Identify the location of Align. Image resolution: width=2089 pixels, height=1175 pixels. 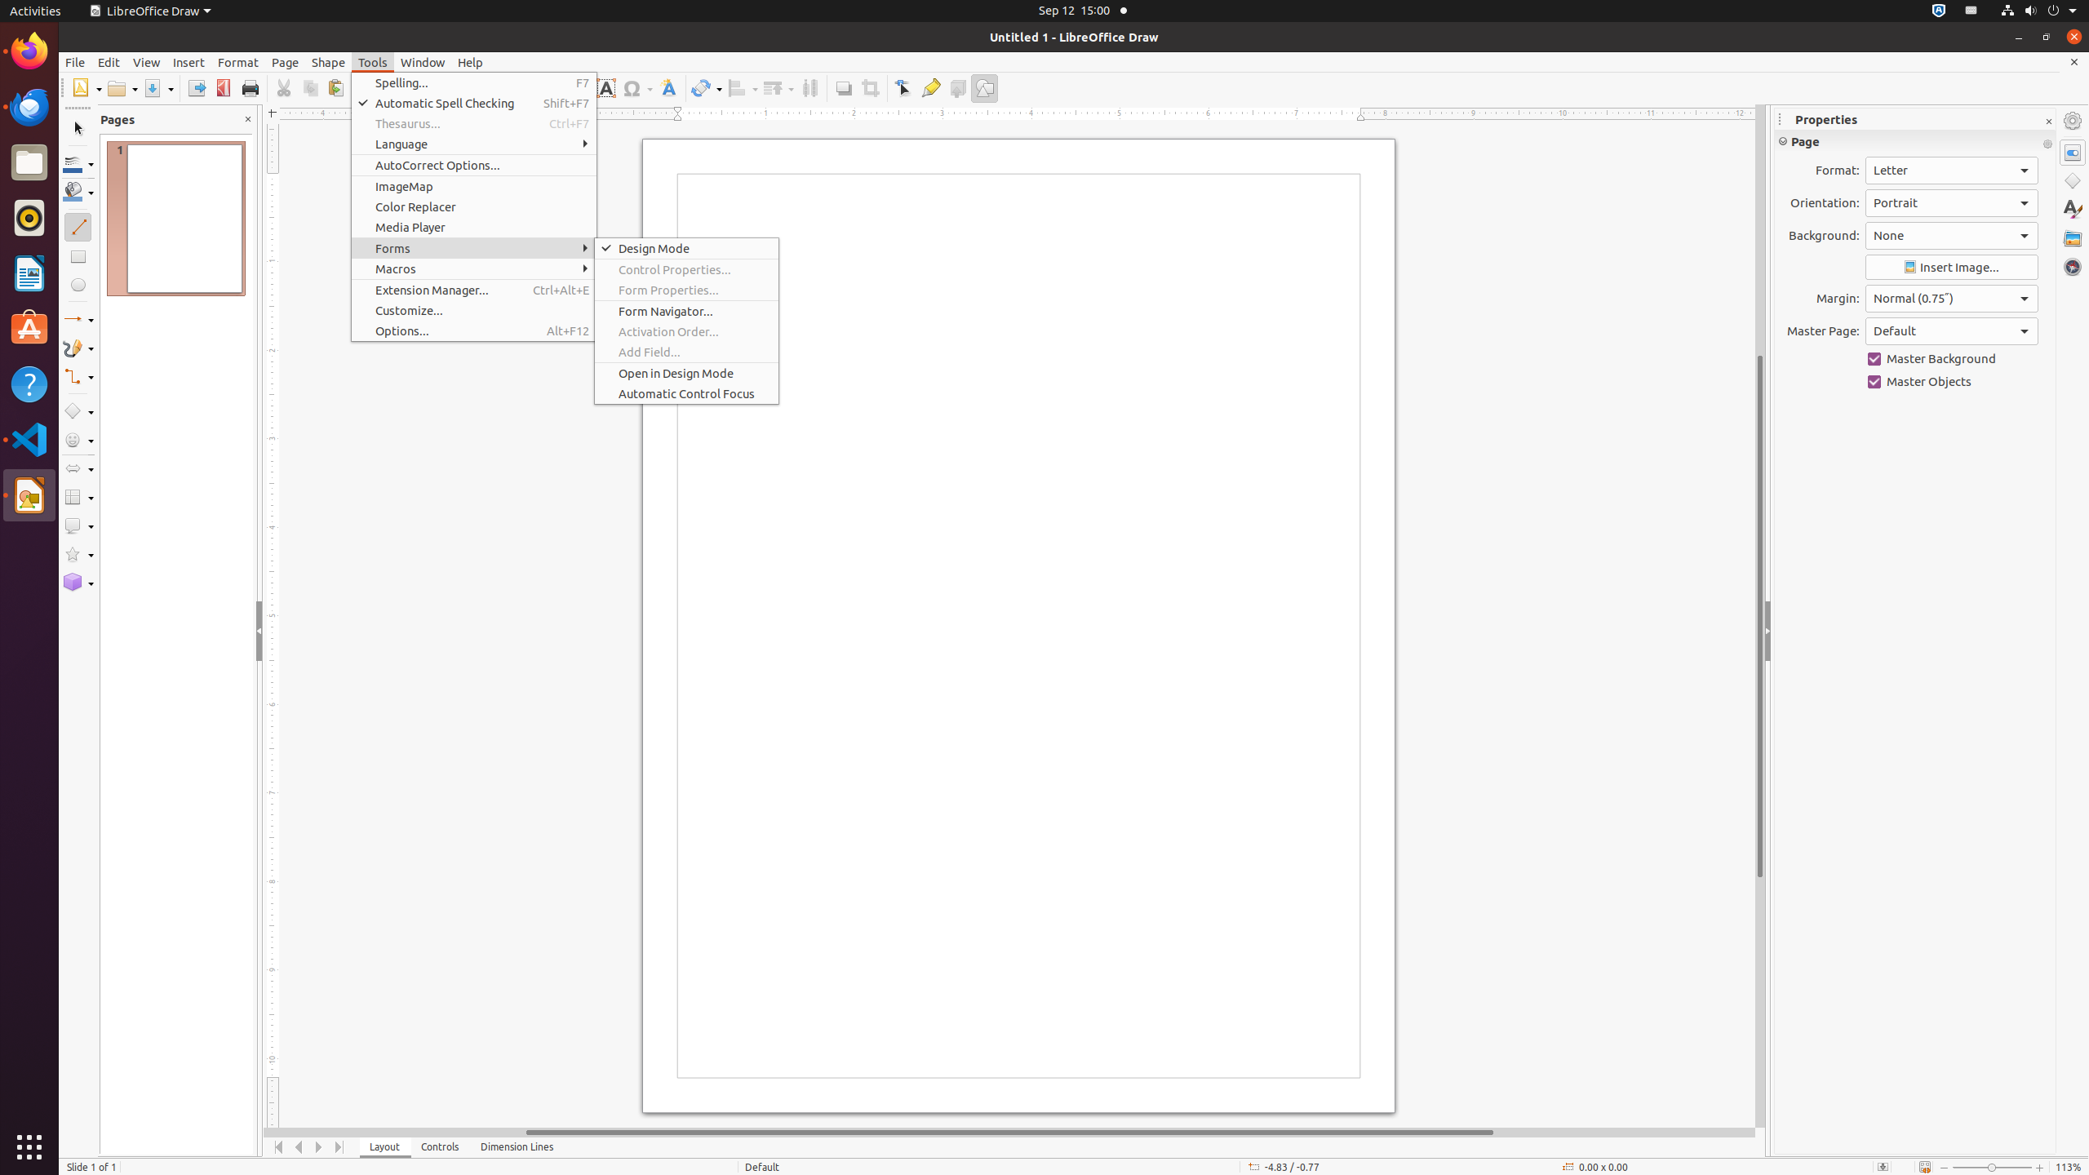
(743, 88).